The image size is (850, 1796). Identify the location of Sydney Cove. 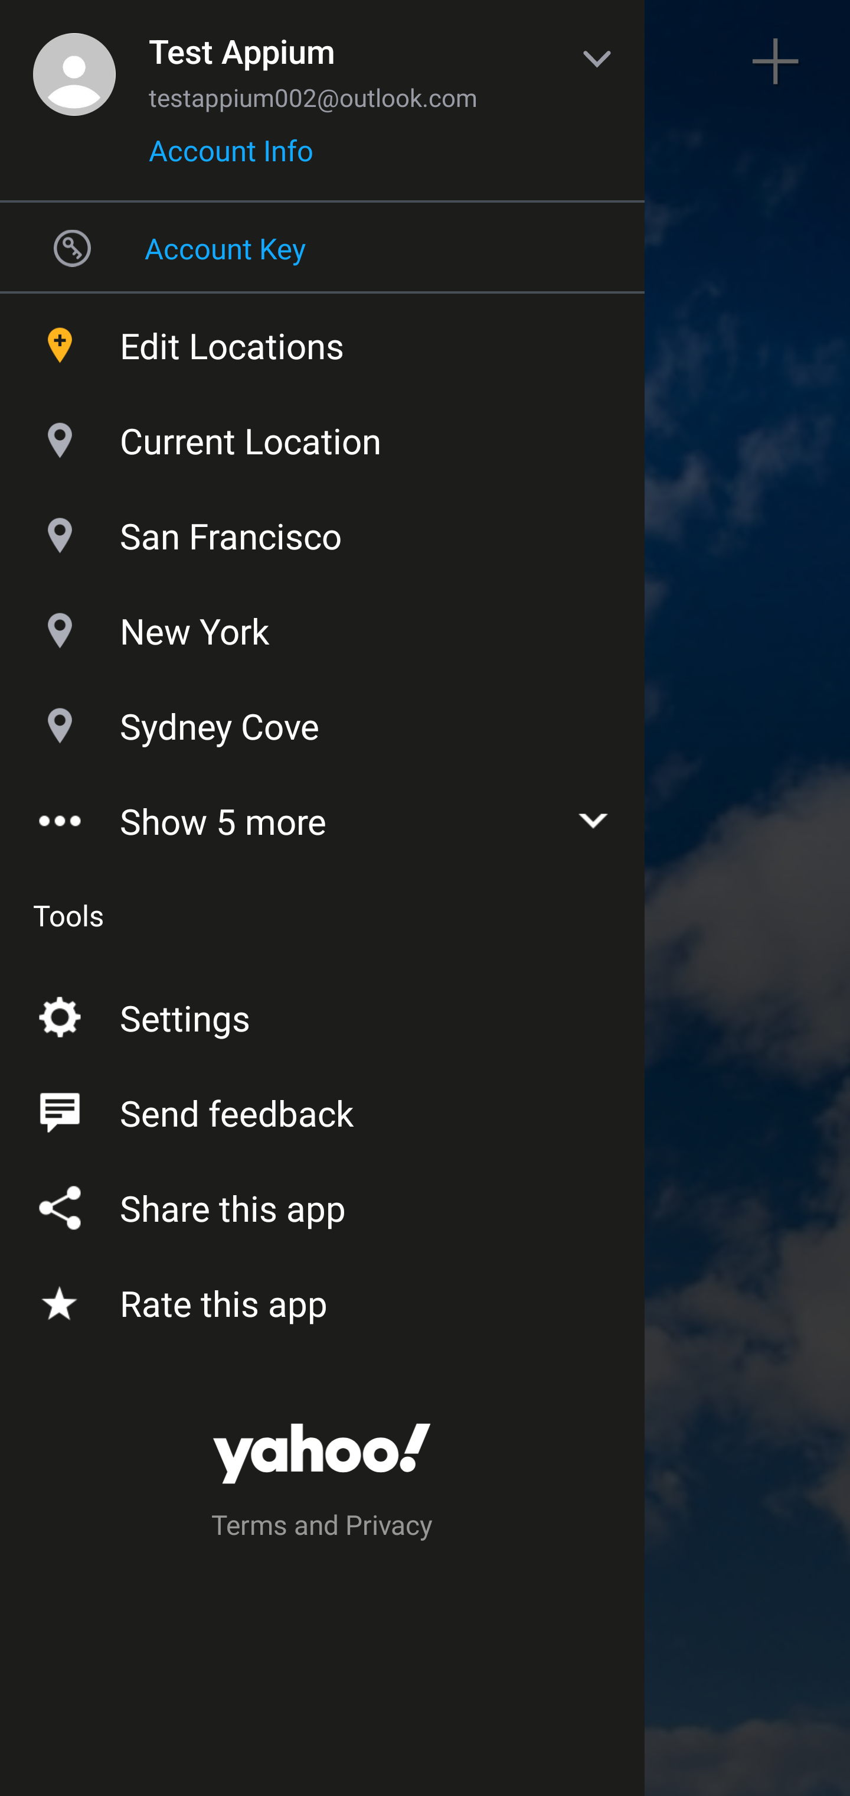
(322, 721).